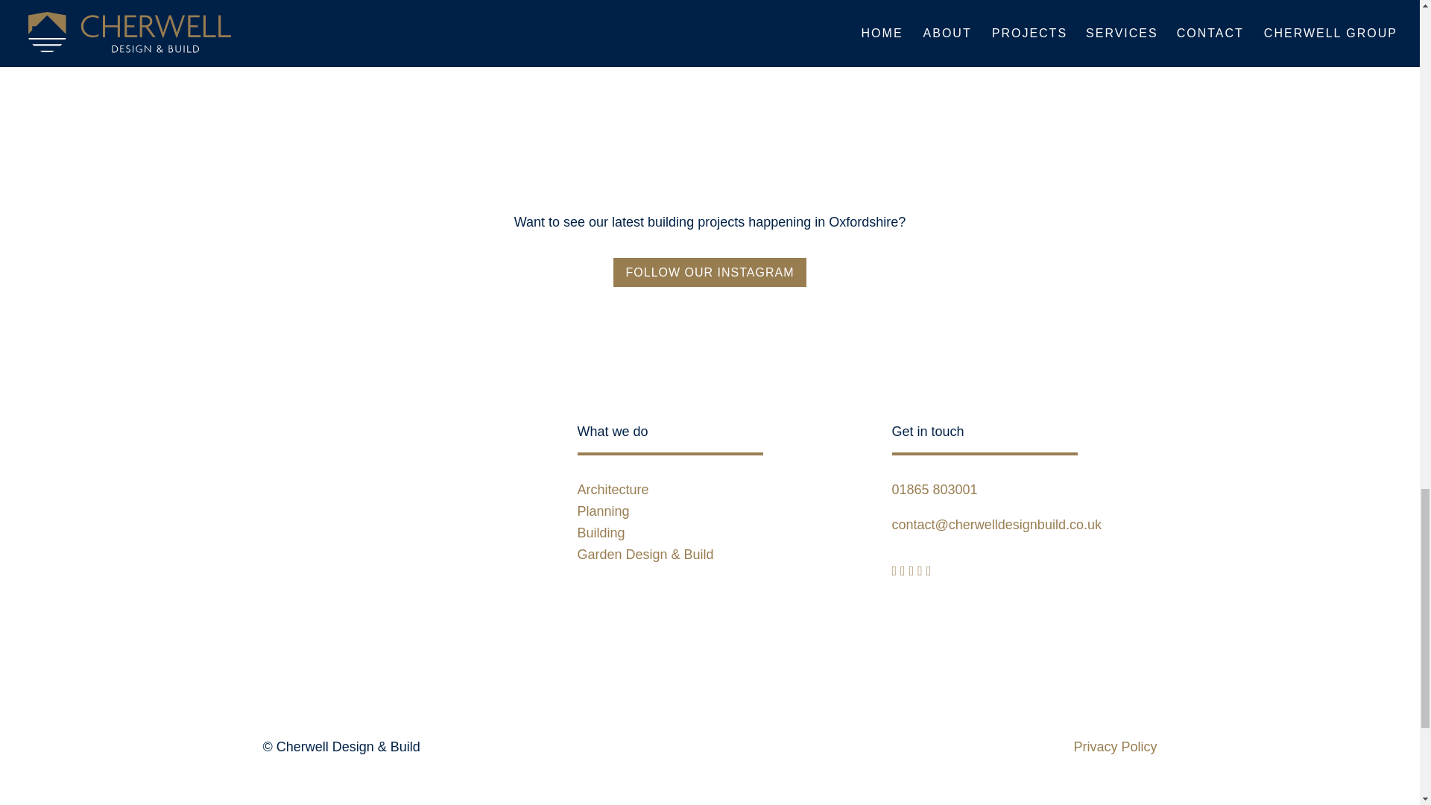 This screenshot has width=1431, height=805. What do you see at coordinates (374, 625) in the screenshot?
I see `logo-small` at bounding box center [374, 625].